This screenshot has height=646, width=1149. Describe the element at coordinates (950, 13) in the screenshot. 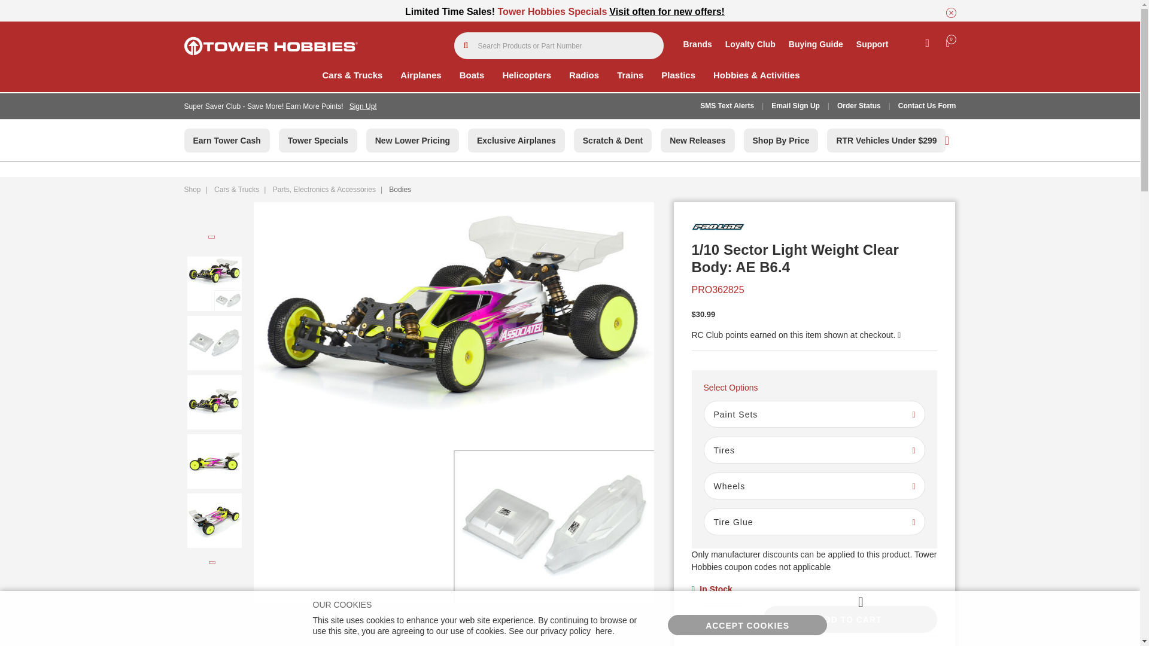

I see `ICON-CLOSE` at that location.